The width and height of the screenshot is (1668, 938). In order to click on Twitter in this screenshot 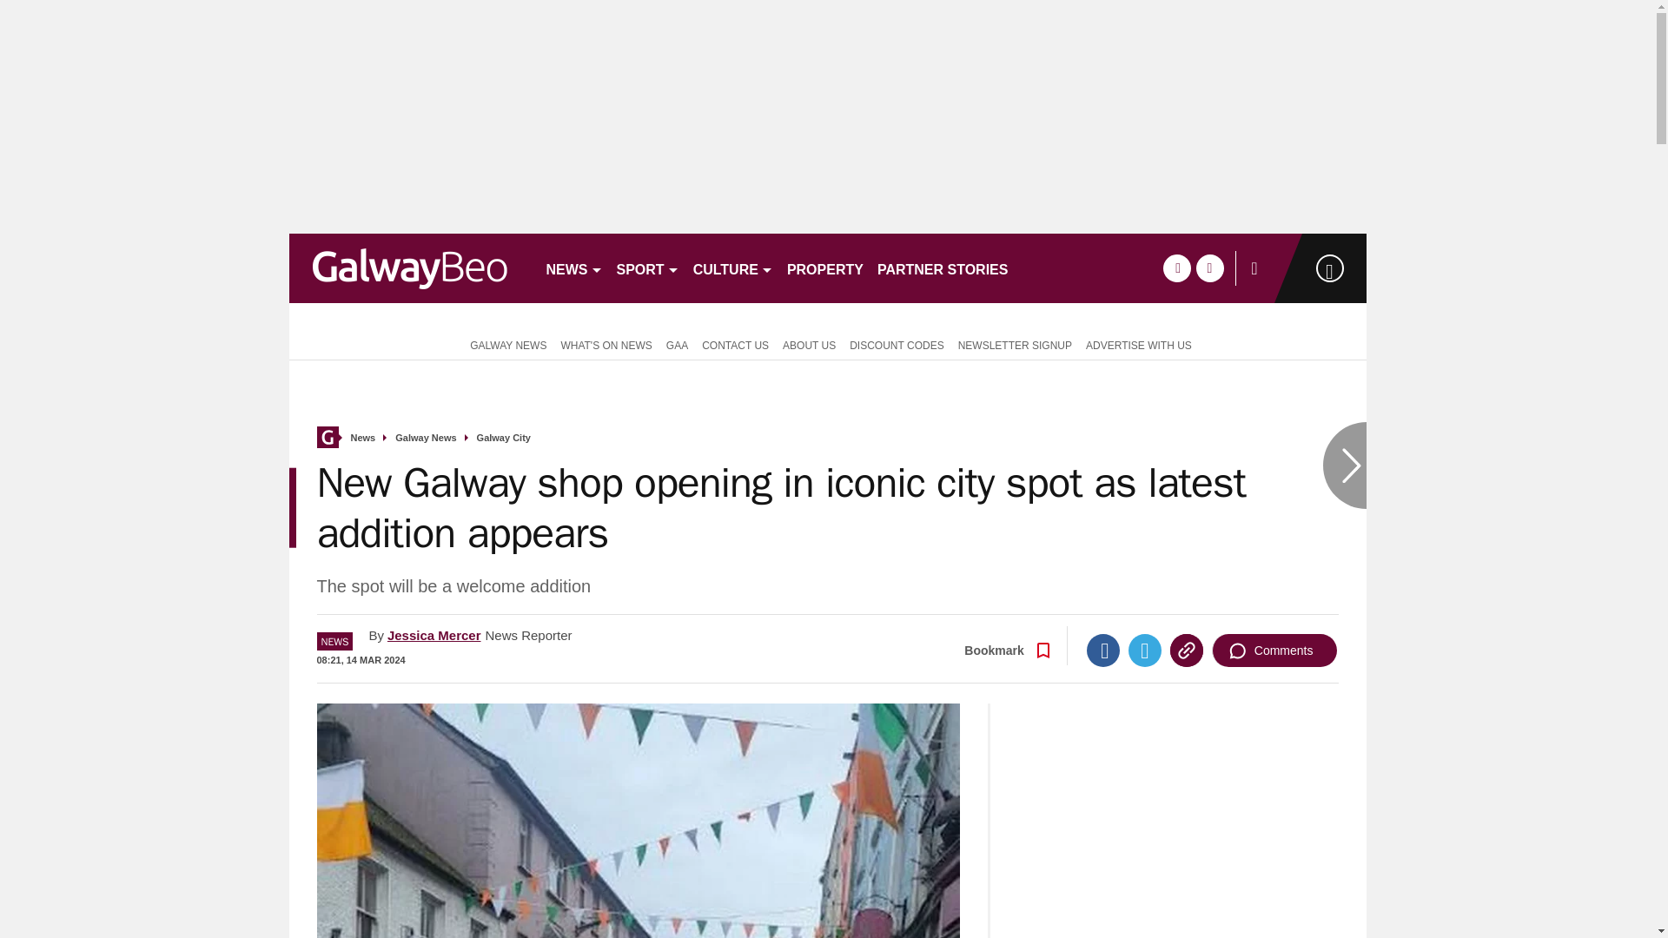, I will do `click(1145, 650)`.